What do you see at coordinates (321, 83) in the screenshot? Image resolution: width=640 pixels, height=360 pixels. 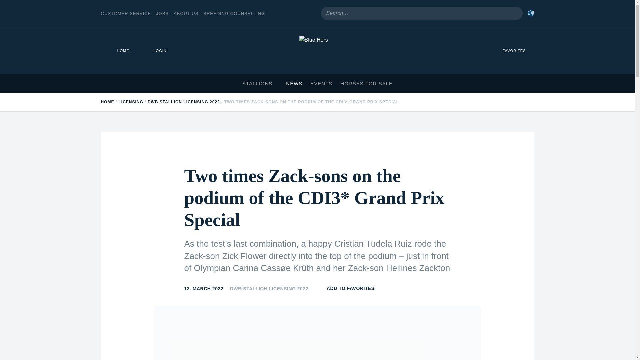 I see `EVENTS` at bounding box center [321, 83].